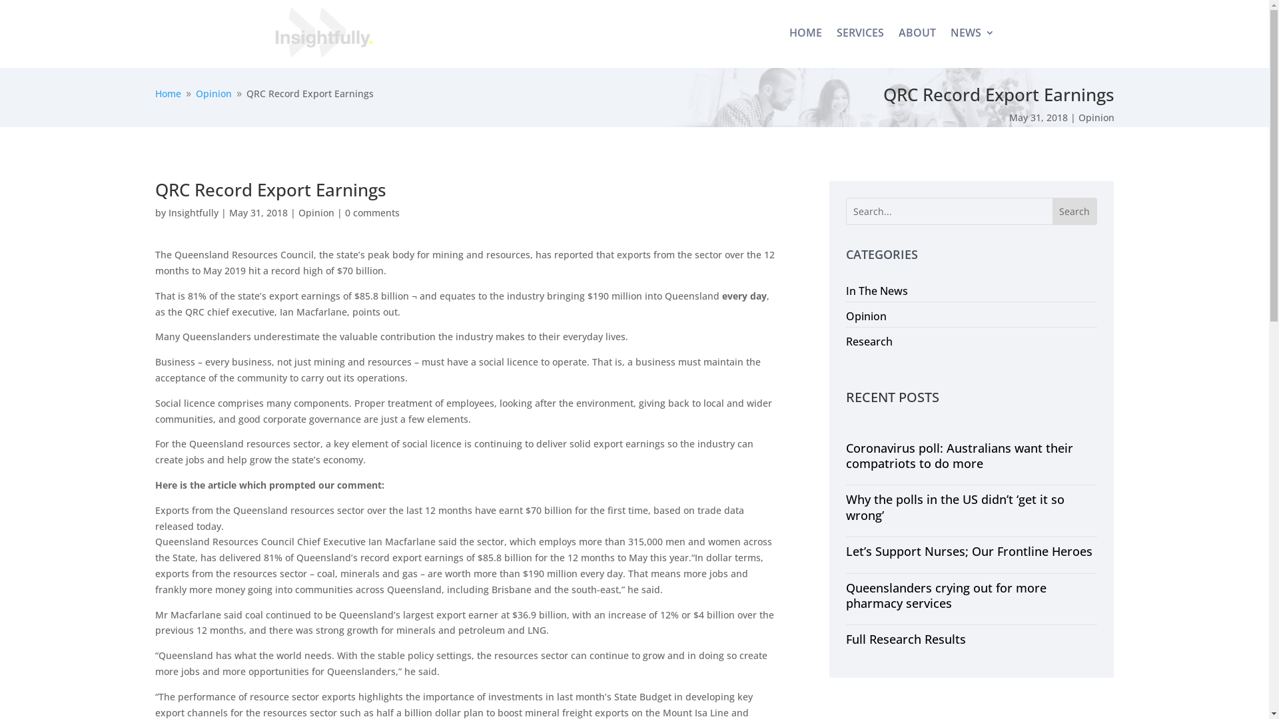 The width and height of the screenshot is (1279, 719). Describe the element at coordinates (972, 33) in the screenshot. I see `NEWS` at that location.